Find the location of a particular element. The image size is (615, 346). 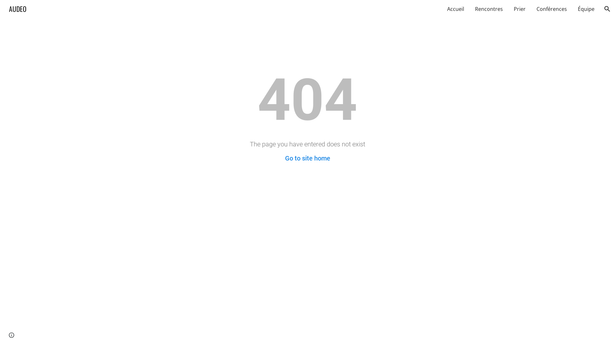

Accueil is located at coordinates (455, 9).